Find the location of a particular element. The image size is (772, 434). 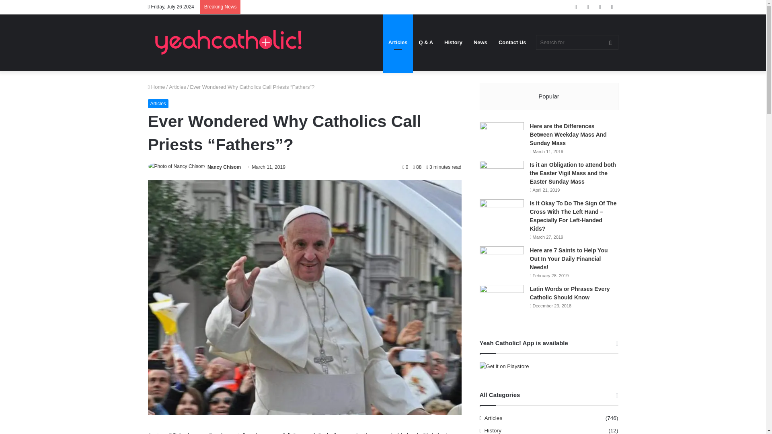

Articles is located at coordinates (398, 42).